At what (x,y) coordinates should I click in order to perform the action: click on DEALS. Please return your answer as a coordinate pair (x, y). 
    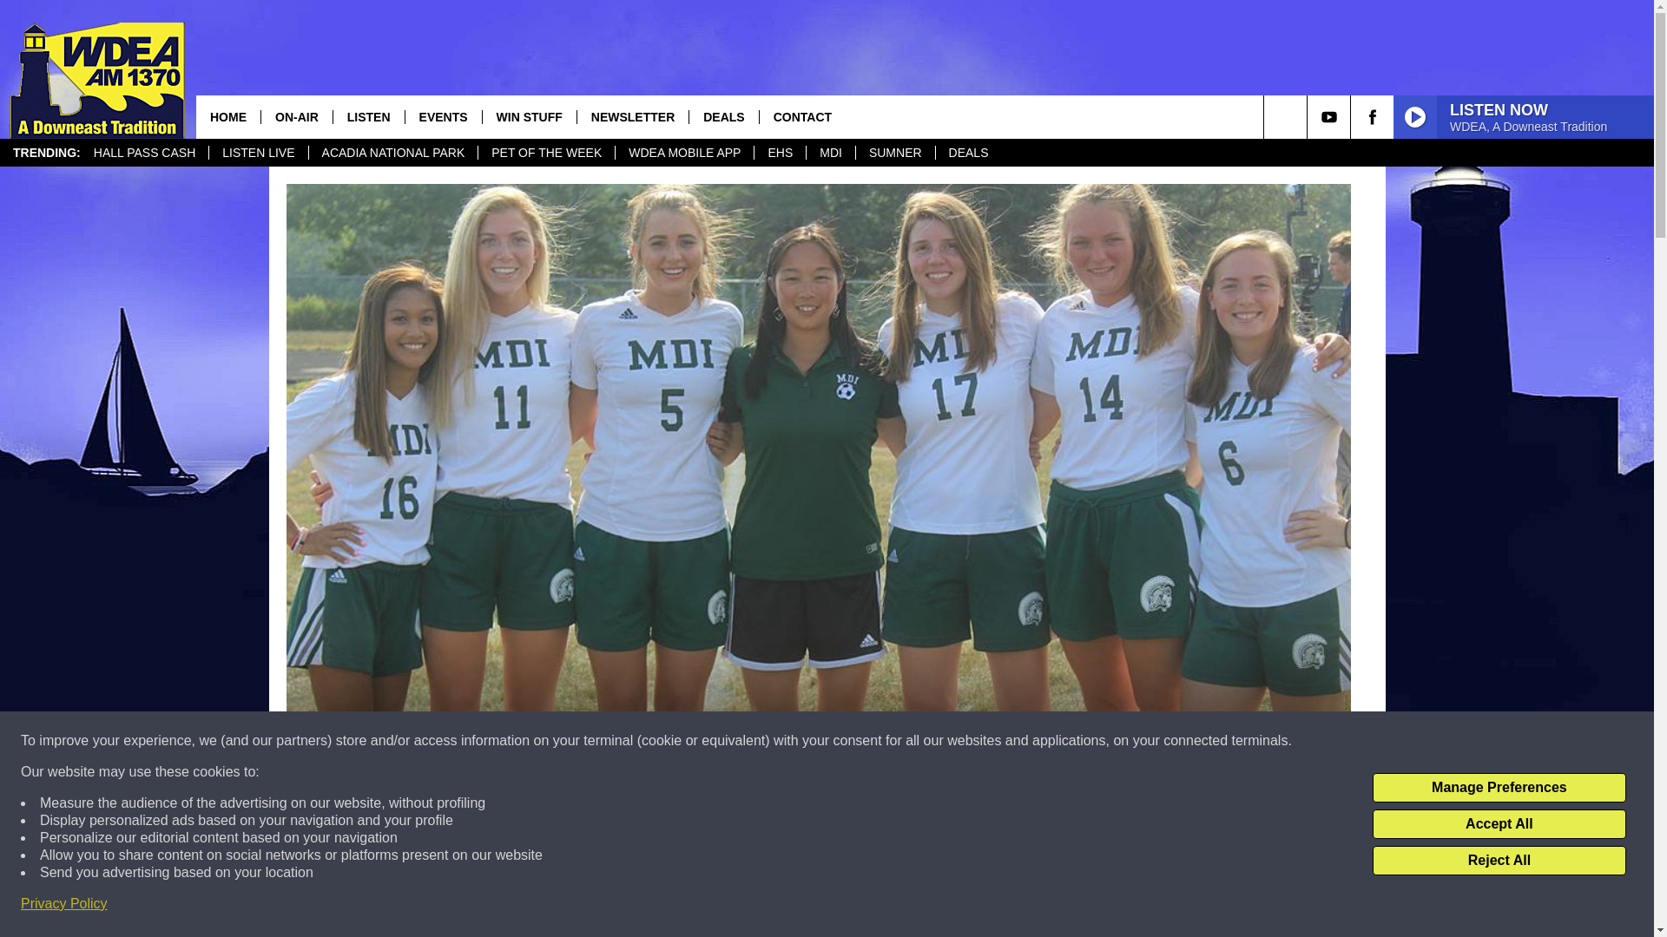
    Looking at the image, I should click on (968, 153).